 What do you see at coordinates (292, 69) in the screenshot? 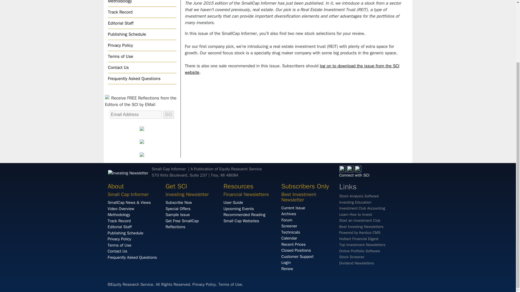
I see `log on to download the issue from the SCI website` at bounding box center [292, 69].